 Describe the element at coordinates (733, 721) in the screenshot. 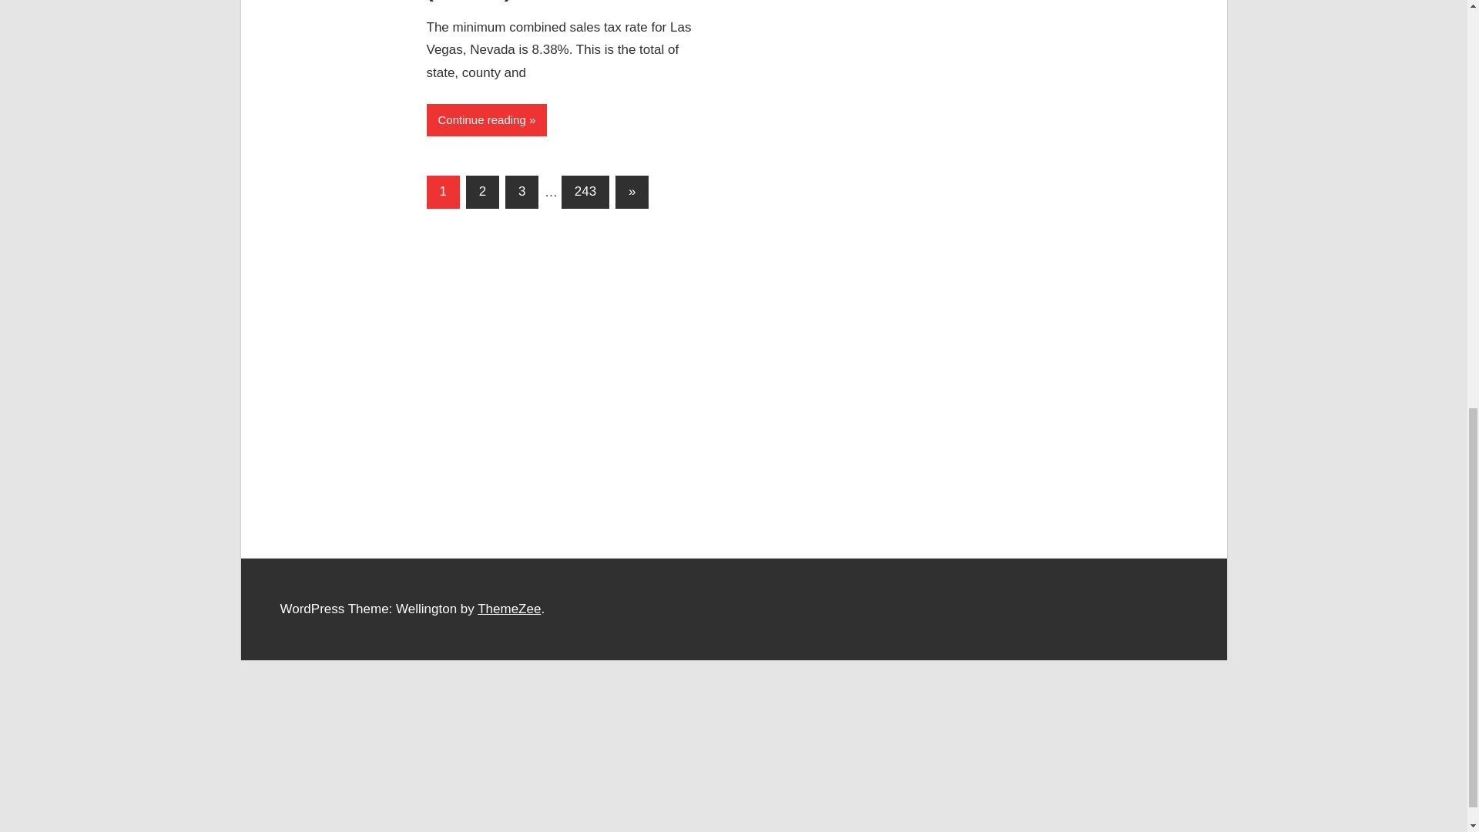

I see `Advertisement` at that location.